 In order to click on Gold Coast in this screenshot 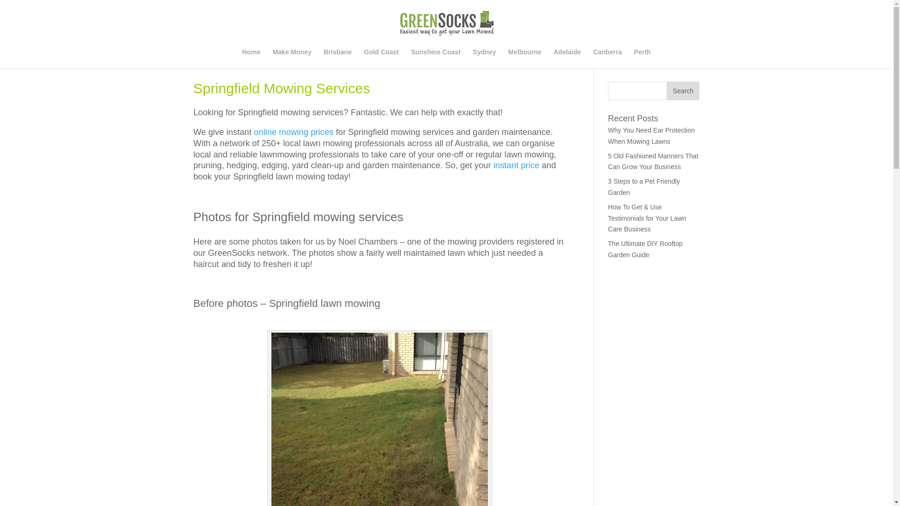, I will do `click(382, 59)`.